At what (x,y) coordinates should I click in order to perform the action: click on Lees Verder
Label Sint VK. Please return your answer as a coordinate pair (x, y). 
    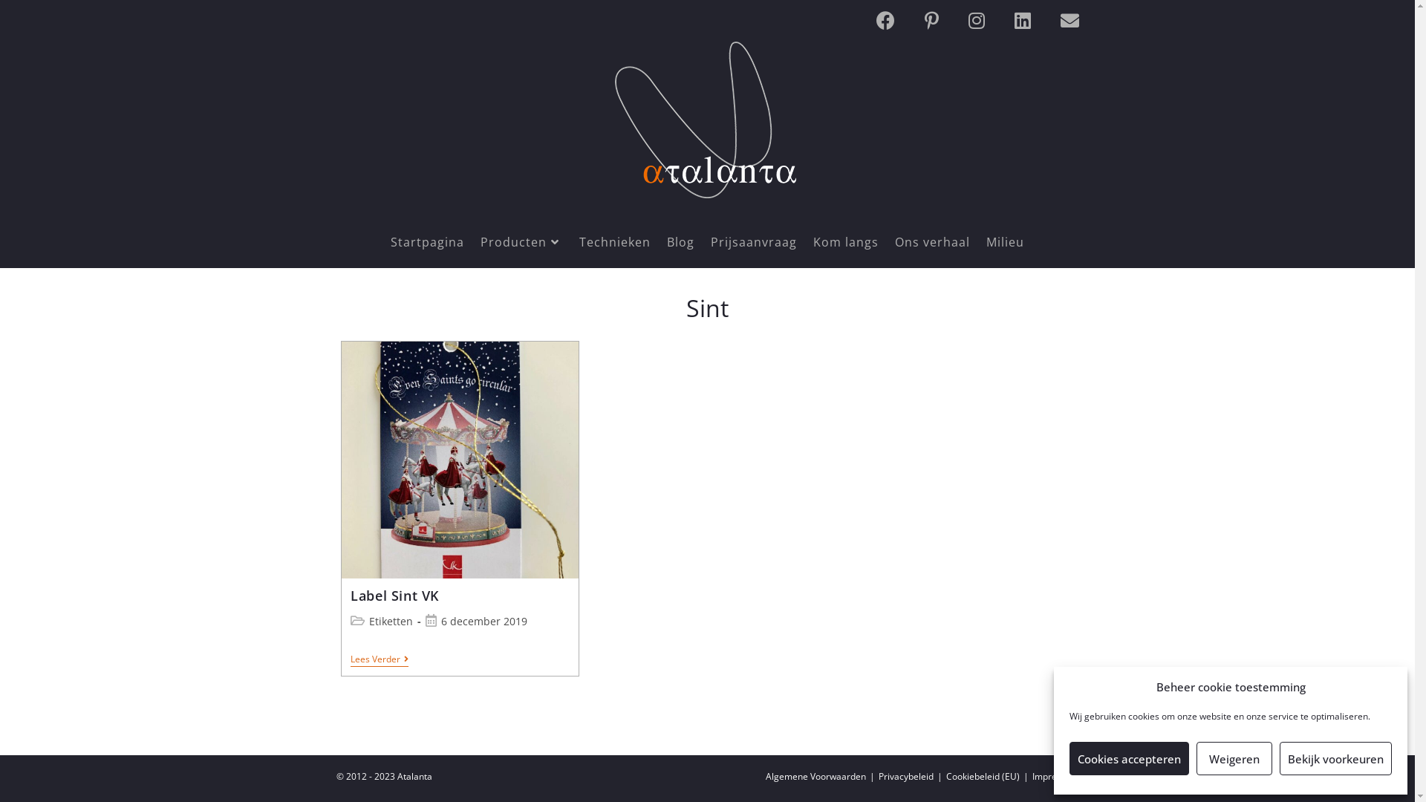
    Looking at the image, I should click on (380, 661).